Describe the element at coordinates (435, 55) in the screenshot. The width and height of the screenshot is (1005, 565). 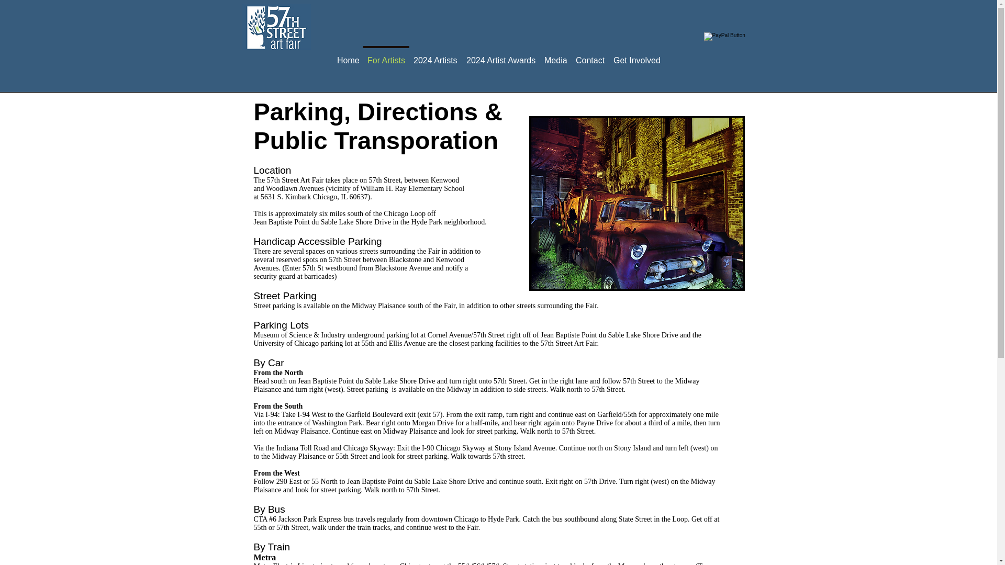
I see `2024 Artists` at that location.